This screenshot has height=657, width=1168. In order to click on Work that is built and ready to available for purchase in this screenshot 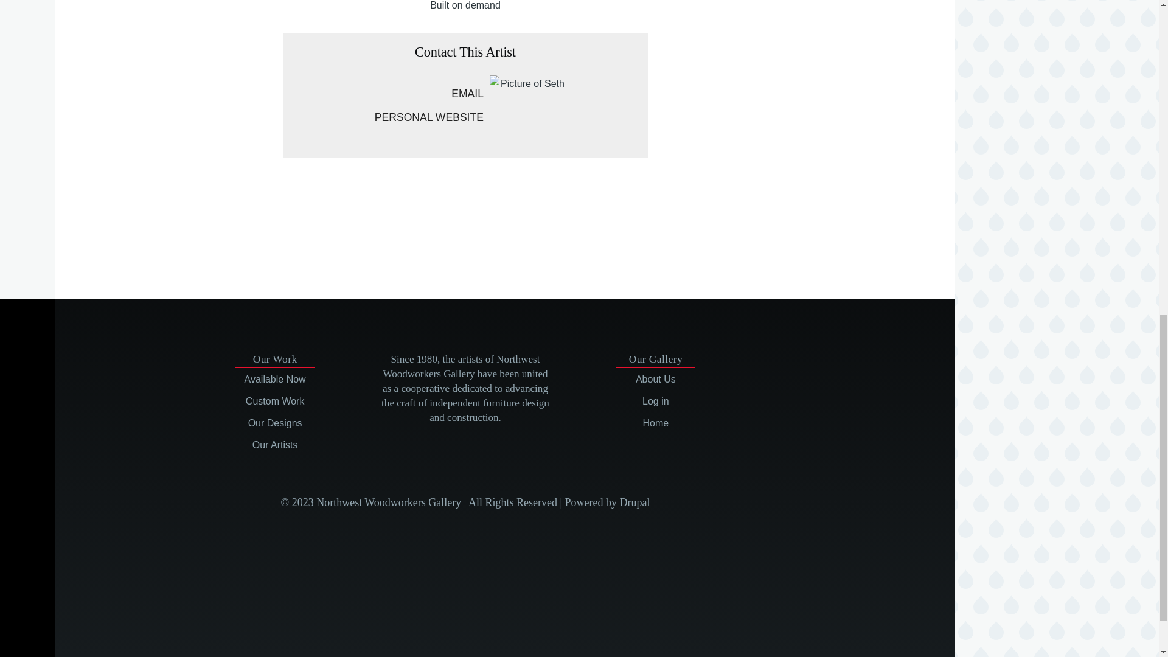, I will do `click(275, 378)`.